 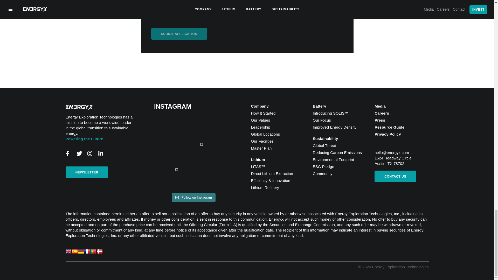 What do you see at coordinates (93, 251) in the screenshot?
I see `Portuguese` at bounding box center [93, 251].